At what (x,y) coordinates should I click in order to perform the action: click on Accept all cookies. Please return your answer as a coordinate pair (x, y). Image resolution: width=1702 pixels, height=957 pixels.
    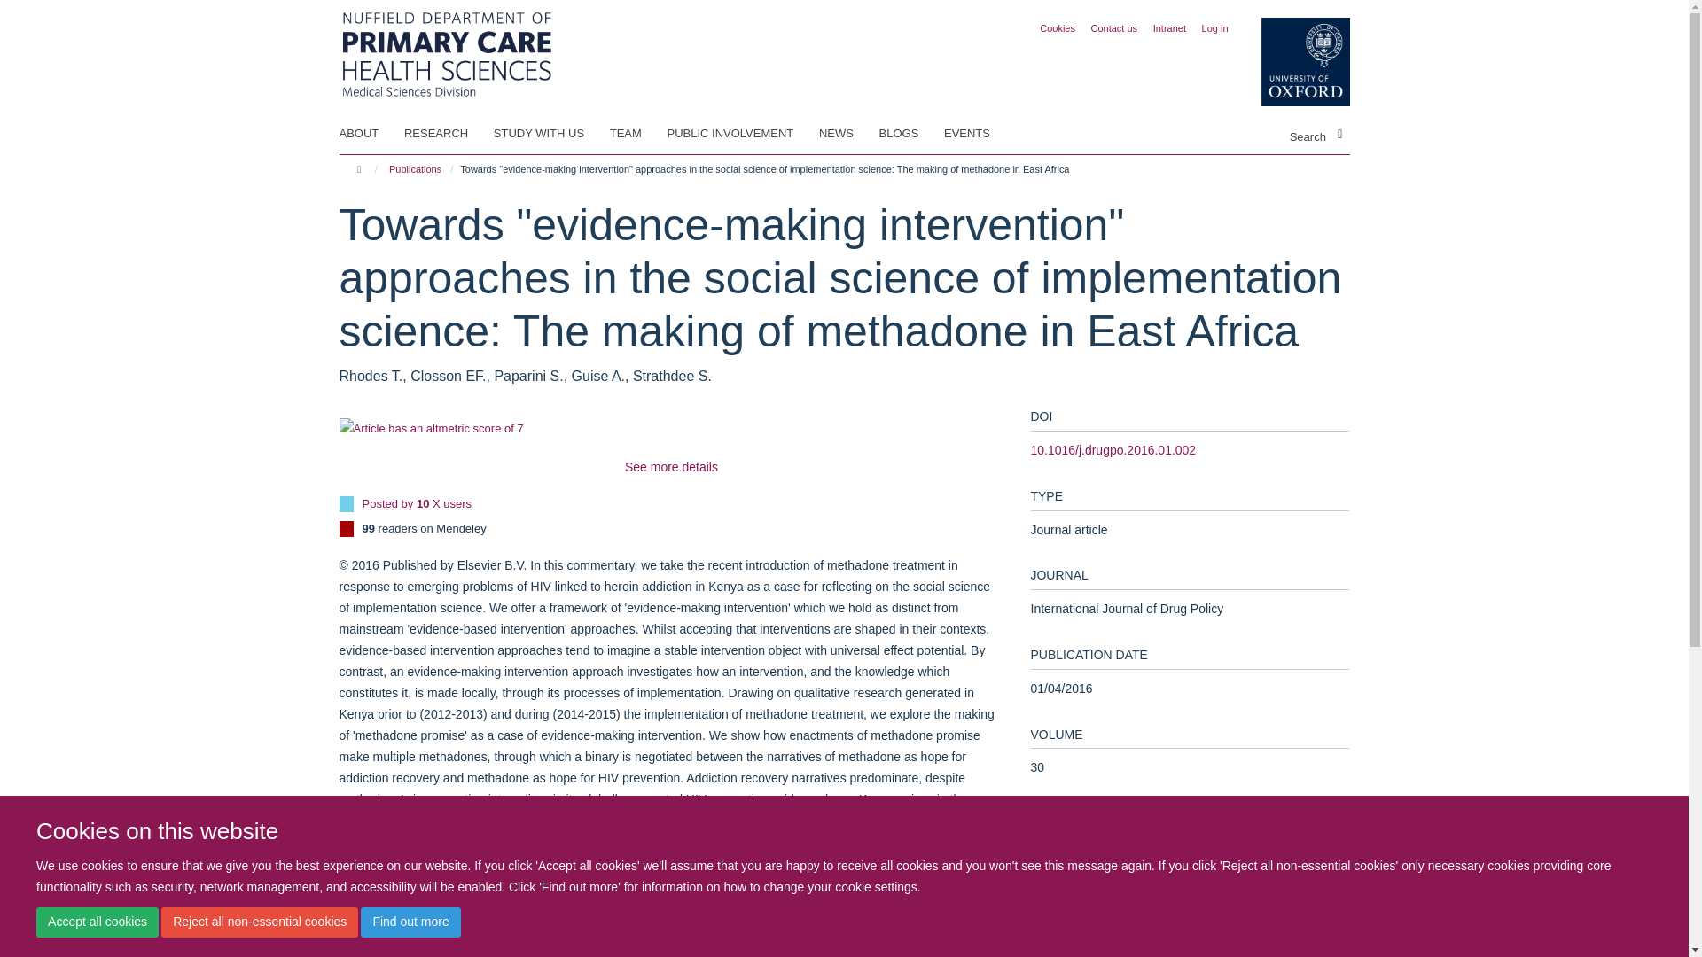
    Looking at the image, I should click on (97, 922).